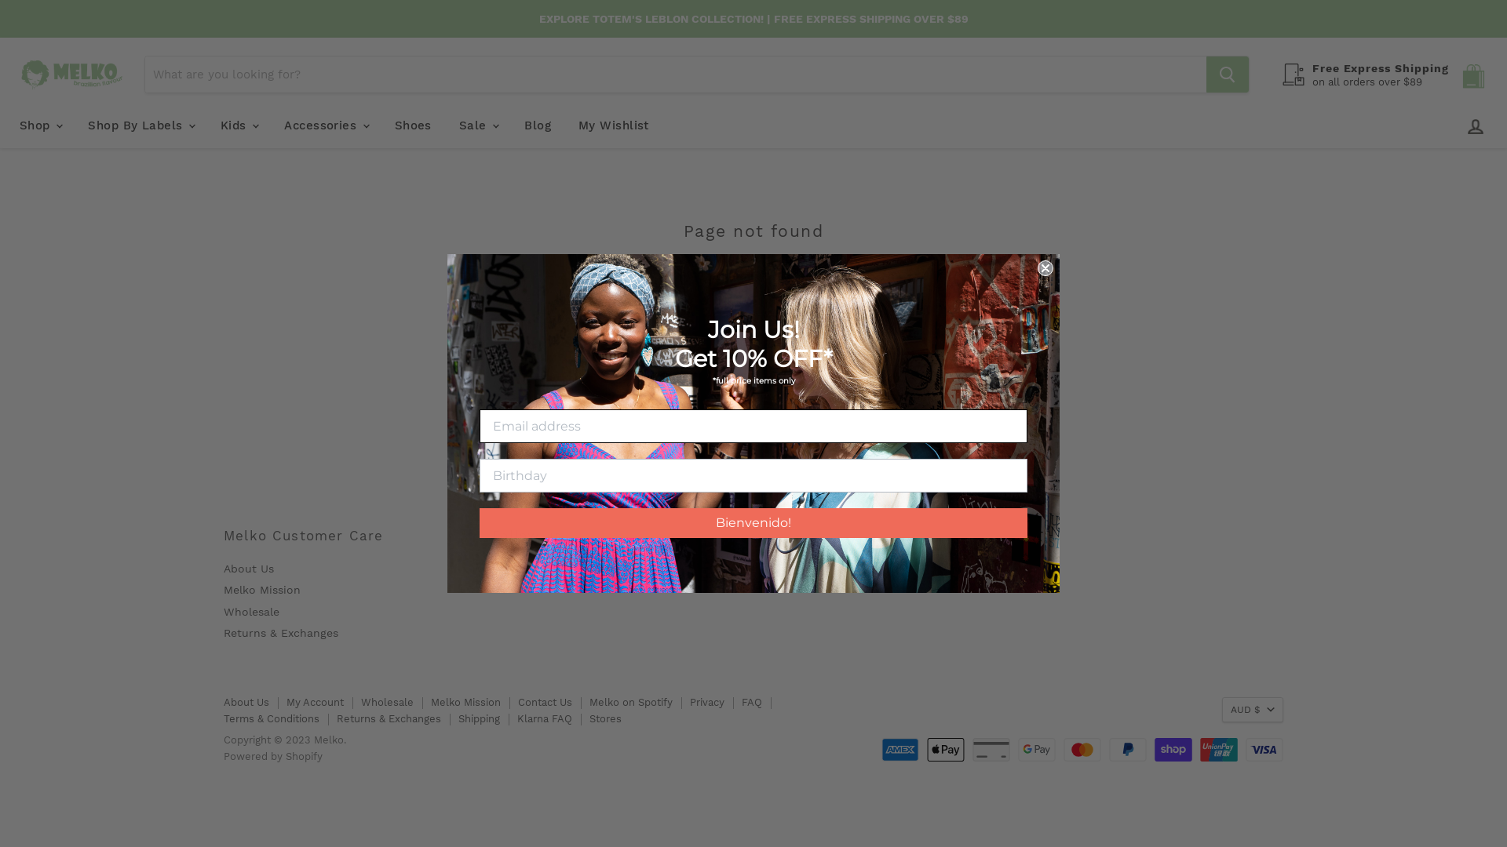  Describe the element at coordinates (316, 703) in the screenshot. I see `My Account` at that location.